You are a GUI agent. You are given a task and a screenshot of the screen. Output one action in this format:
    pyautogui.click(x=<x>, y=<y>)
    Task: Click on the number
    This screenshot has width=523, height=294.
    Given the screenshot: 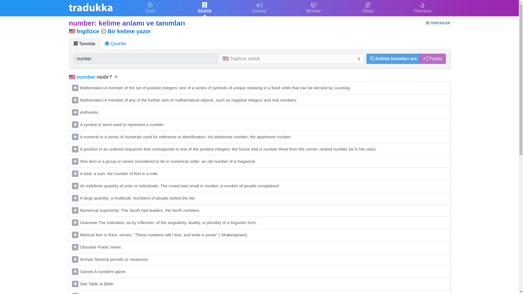 What is the action you would take?
    pyautogui.click(x=145, y=59)
    